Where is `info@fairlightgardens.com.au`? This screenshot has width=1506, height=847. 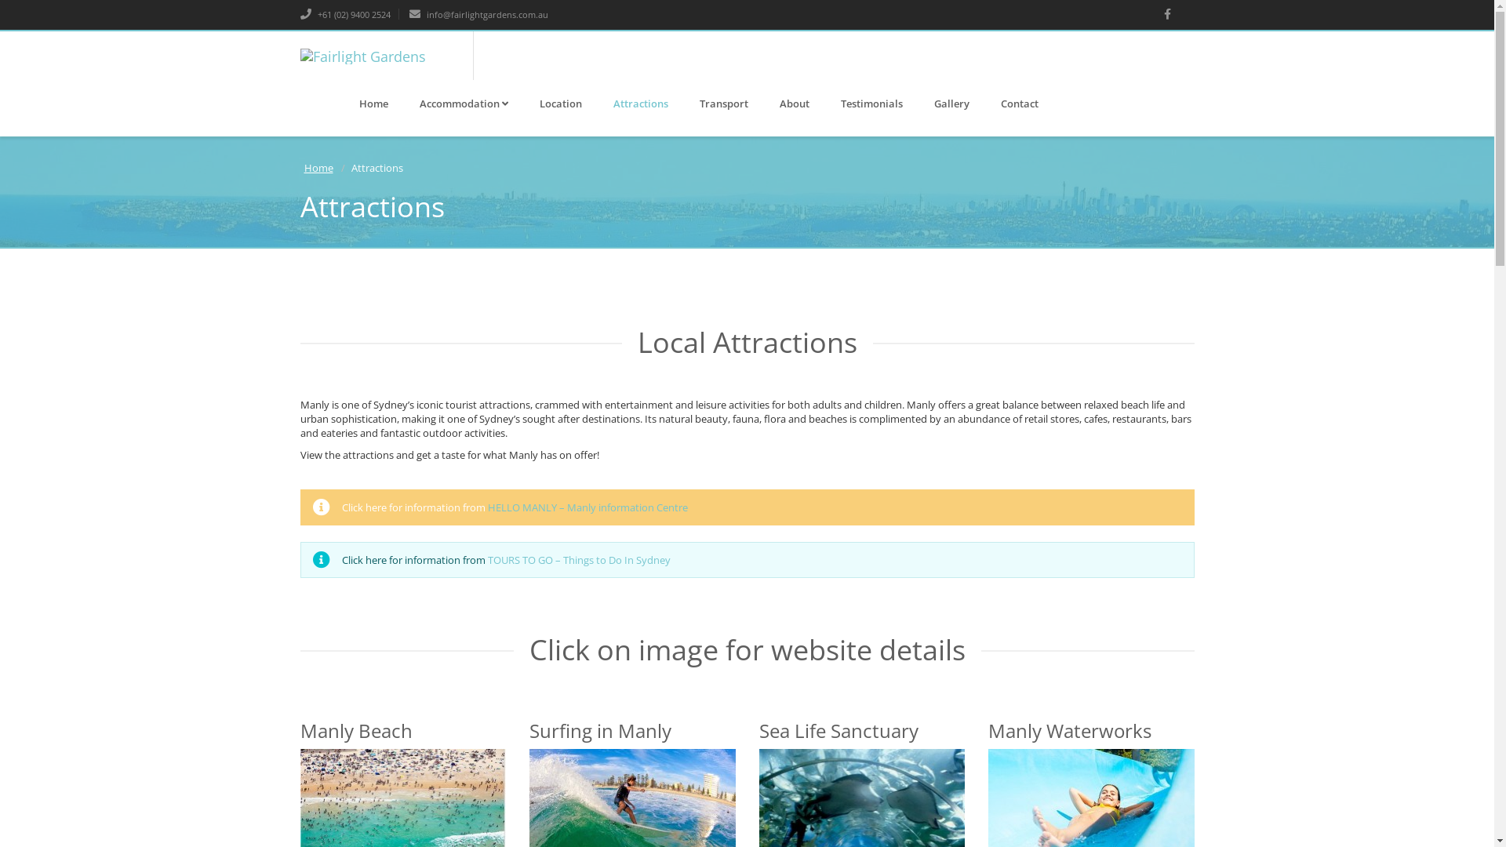 info@fairlightgardens.com.au is located at coordinates (478, 14).